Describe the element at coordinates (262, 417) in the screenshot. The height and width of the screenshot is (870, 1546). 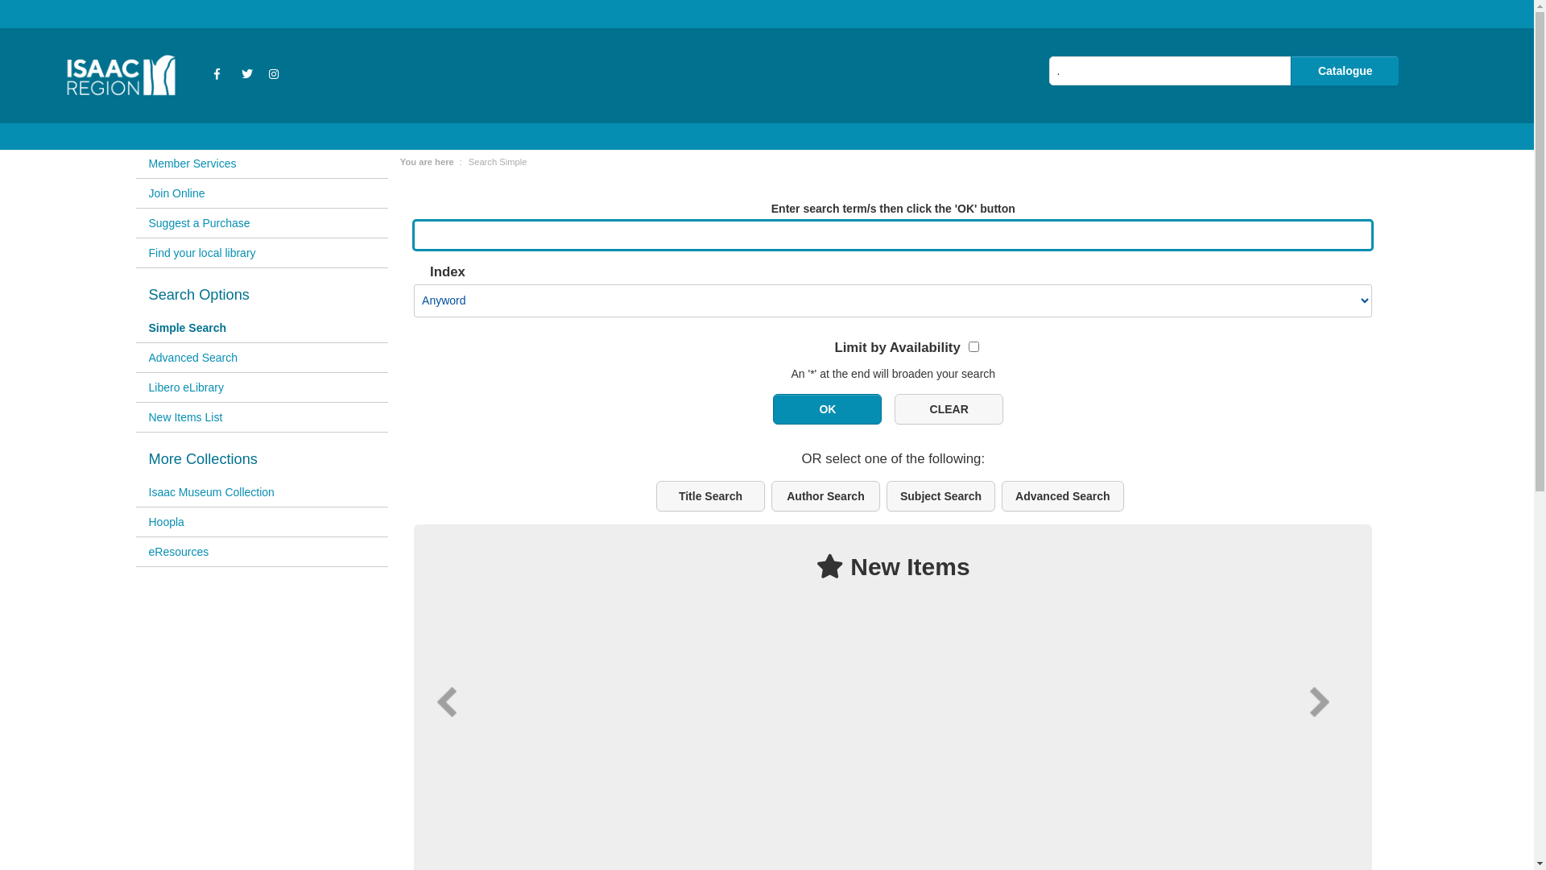
I see `New Items List` at that location.